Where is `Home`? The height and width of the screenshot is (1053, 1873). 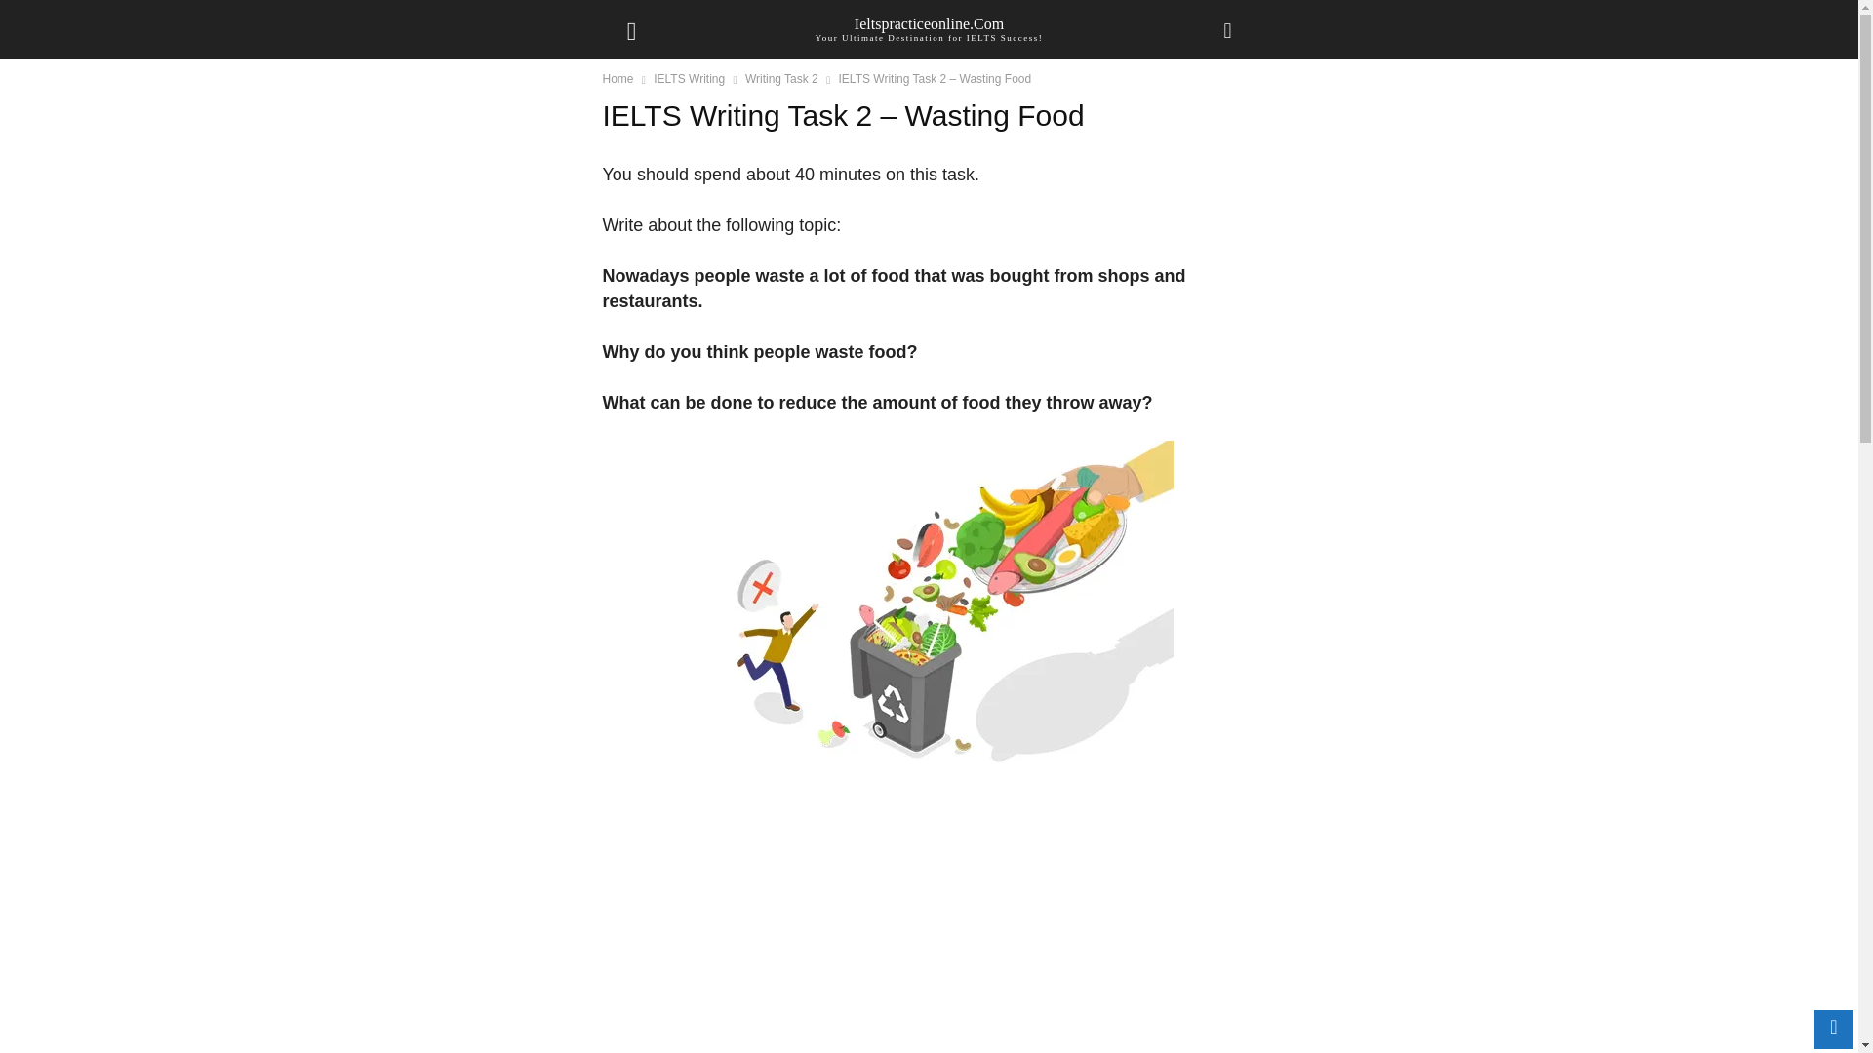 Home is located at coordinates (618, 78).